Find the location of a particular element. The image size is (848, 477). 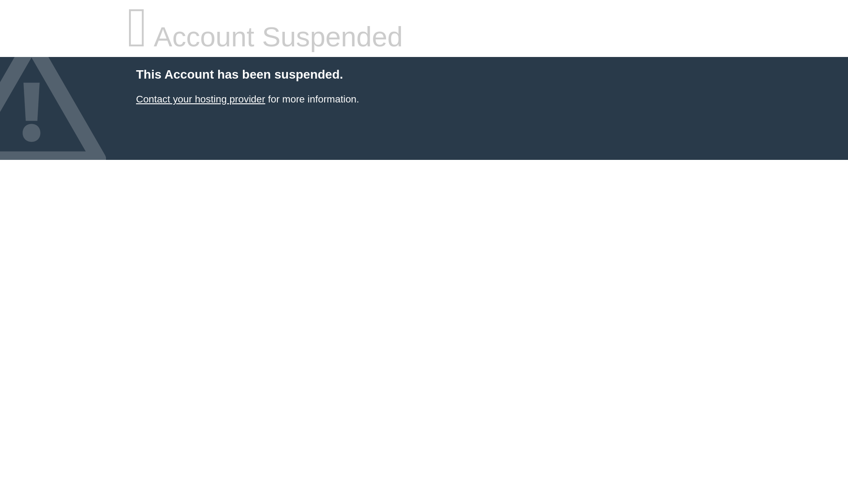

Contact your hosting provider is located at coordinates (200, 99).